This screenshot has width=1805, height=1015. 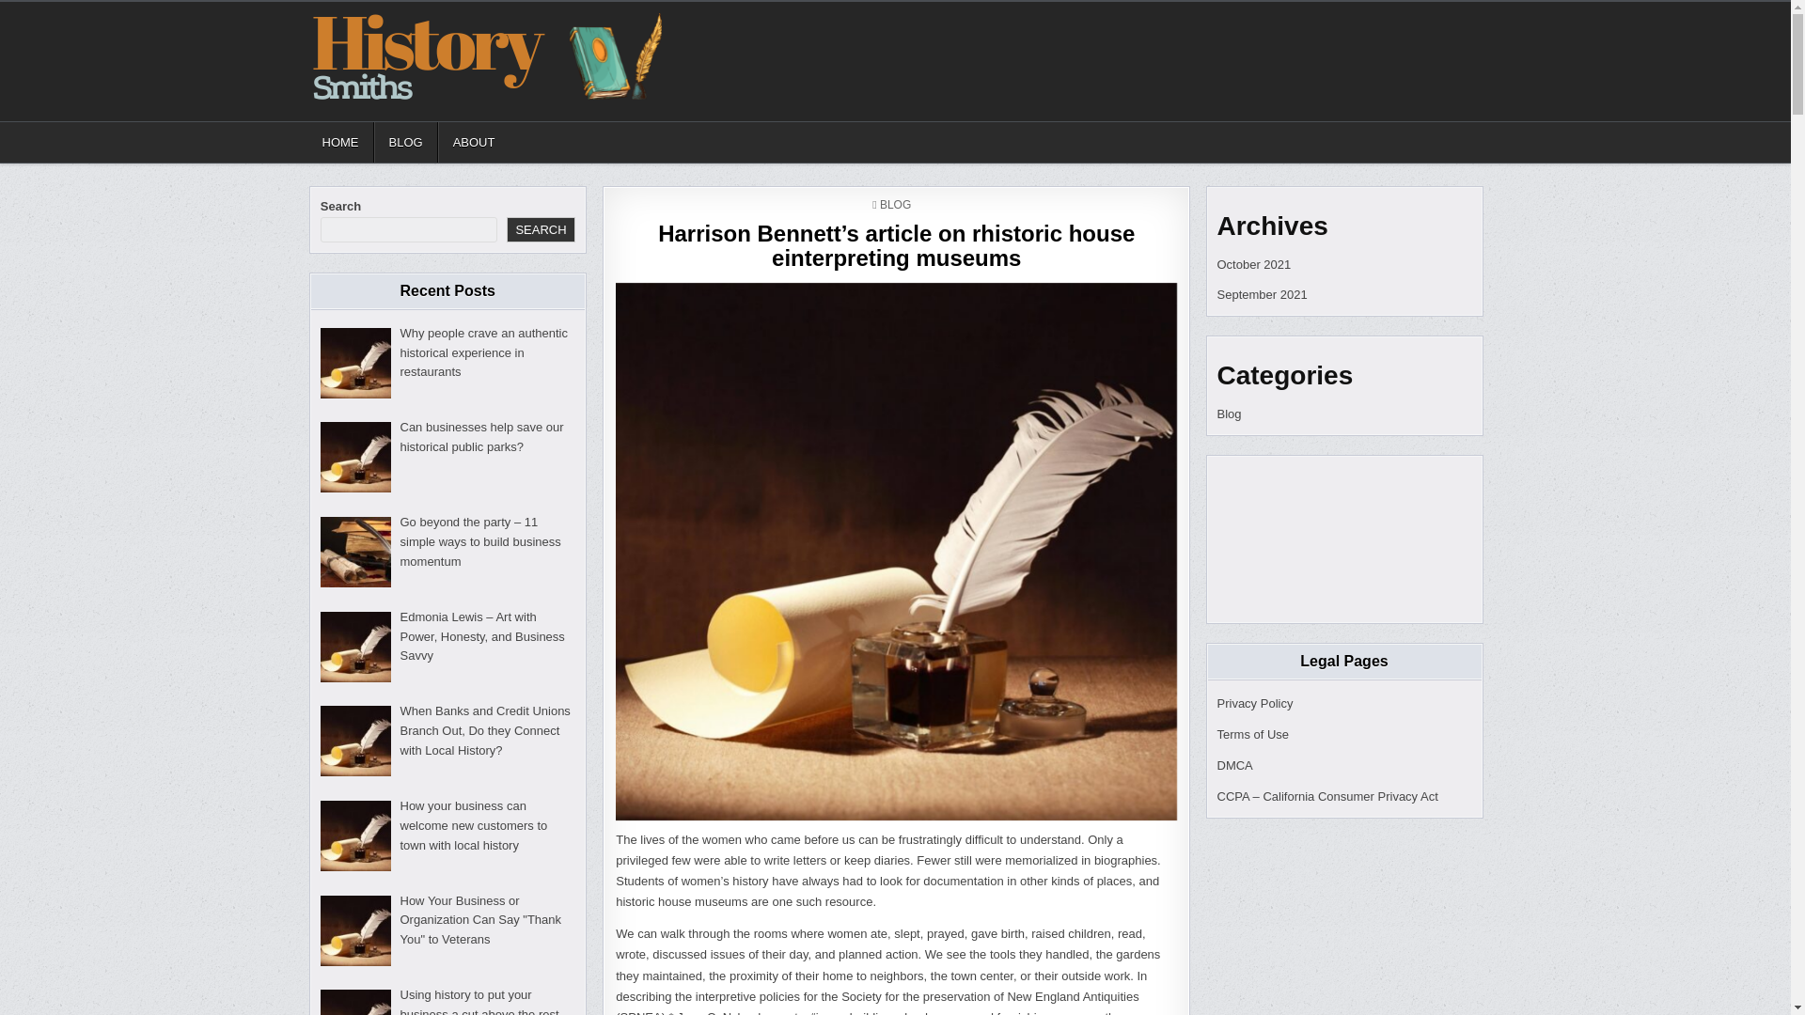 I want to click on SEARCH, so click(x=540, y=229).